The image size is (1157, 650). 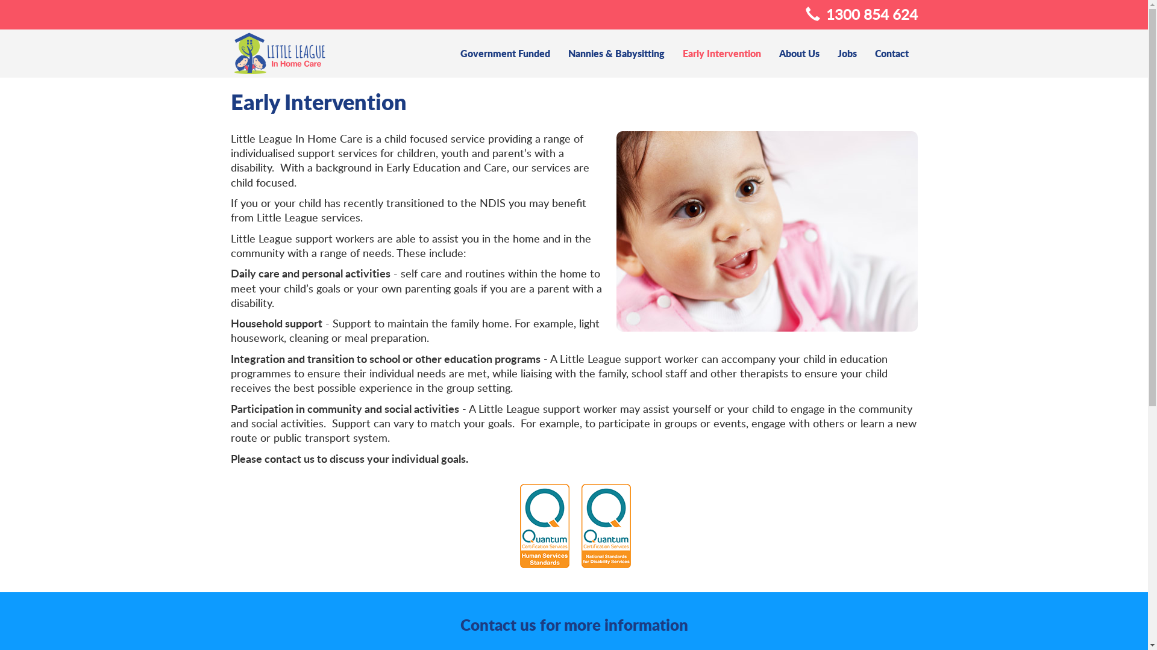 I want to click on About Us, so click(x=799, y=54).